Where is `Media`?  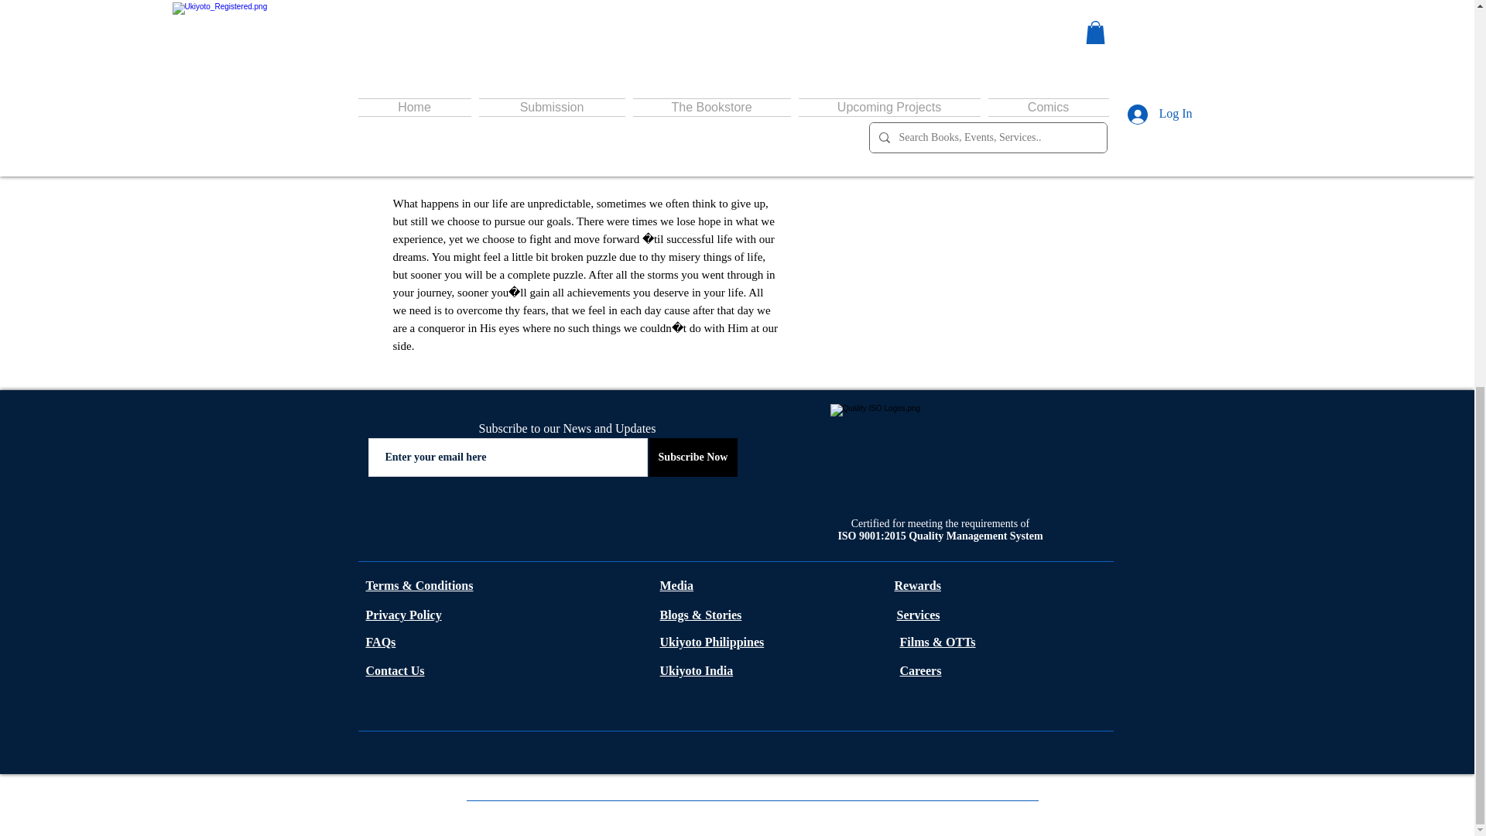 Media is located at coordinates (676, 585).